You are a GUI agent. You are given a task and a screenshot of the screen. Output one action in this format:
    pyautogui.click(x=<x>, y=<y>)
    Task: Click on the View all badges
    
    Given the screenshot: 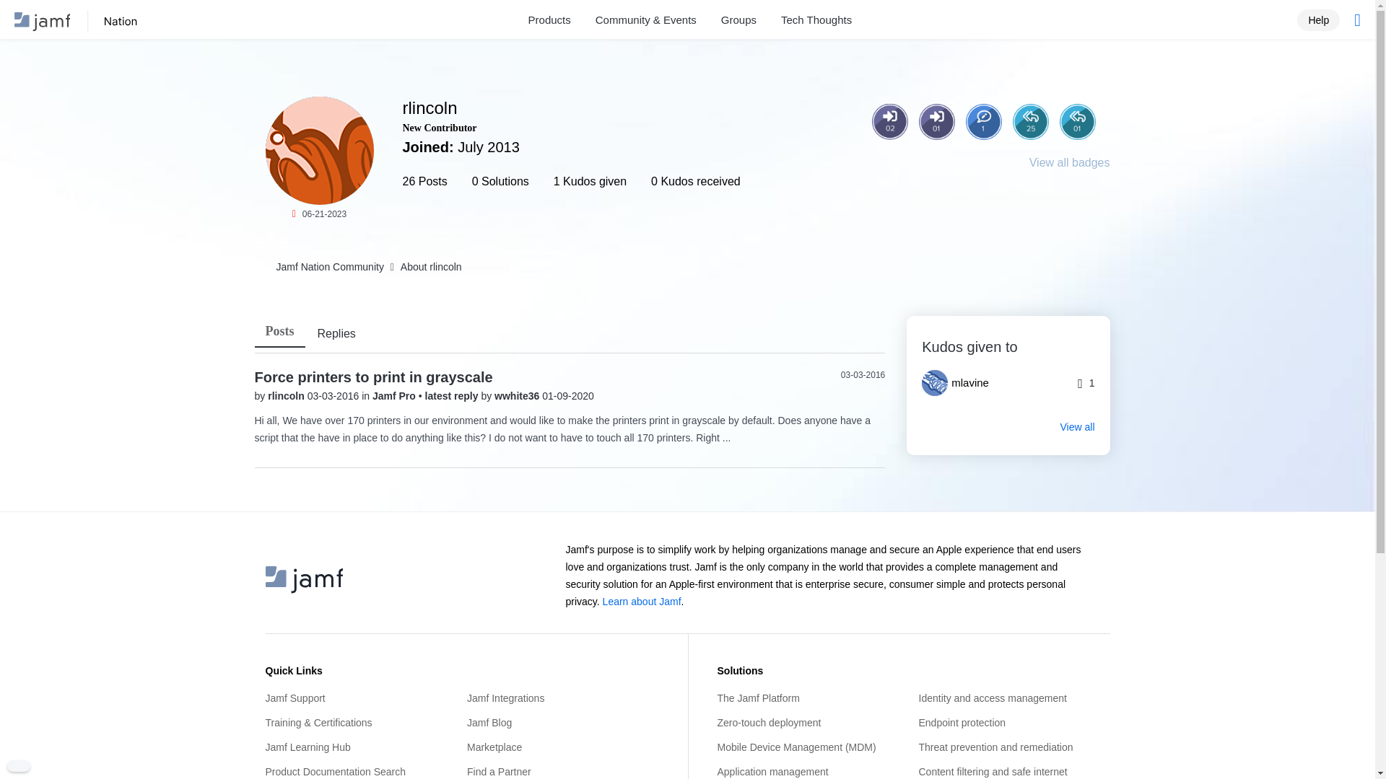 What is the action you would take?
    pyautogui.click(x=1070, y=163)
    